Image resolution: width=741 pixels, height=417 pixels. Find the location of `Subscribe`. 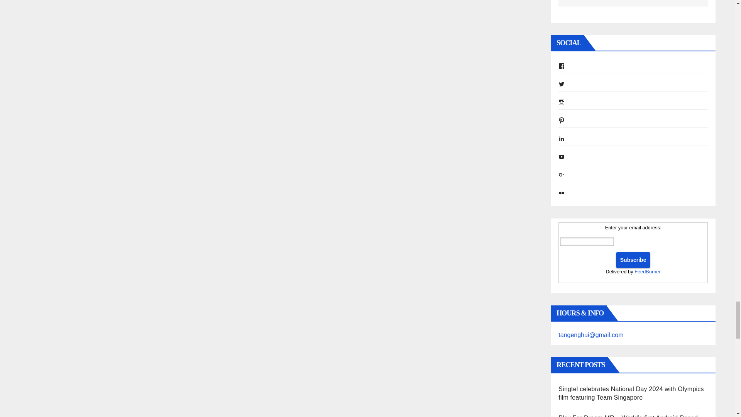

Subscribe is located at coordinates (633, 260).